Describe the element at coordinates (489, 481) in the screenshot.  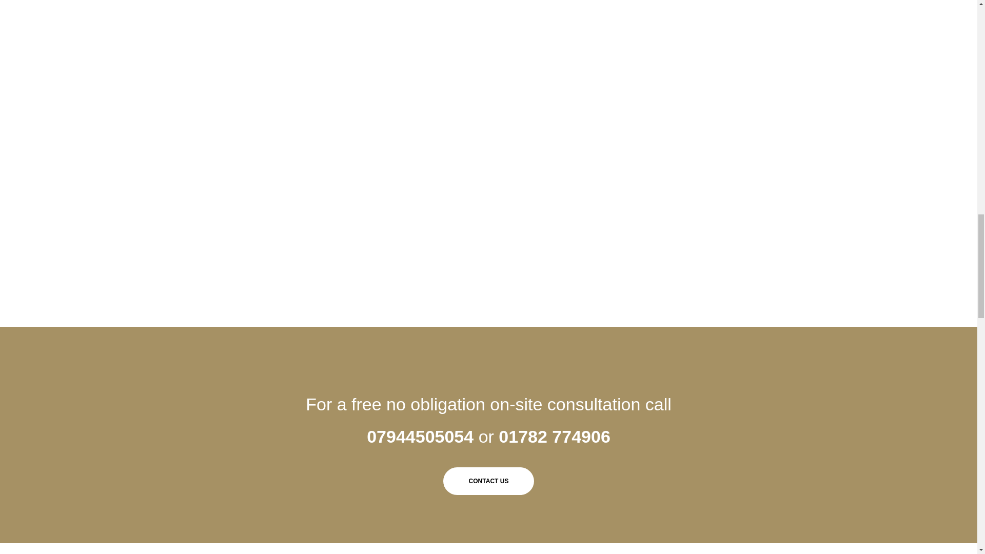
I see `Contact us` at that location.